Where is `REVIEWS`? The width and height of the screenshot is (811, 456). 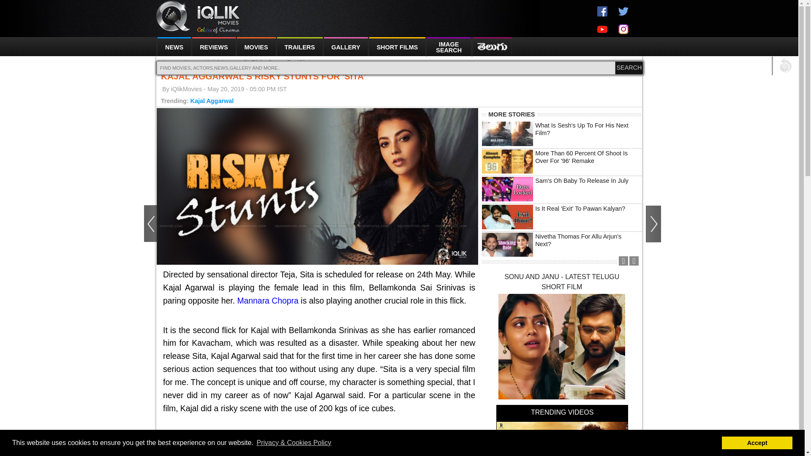 REVIEWS is located at coordinates (214, 46).